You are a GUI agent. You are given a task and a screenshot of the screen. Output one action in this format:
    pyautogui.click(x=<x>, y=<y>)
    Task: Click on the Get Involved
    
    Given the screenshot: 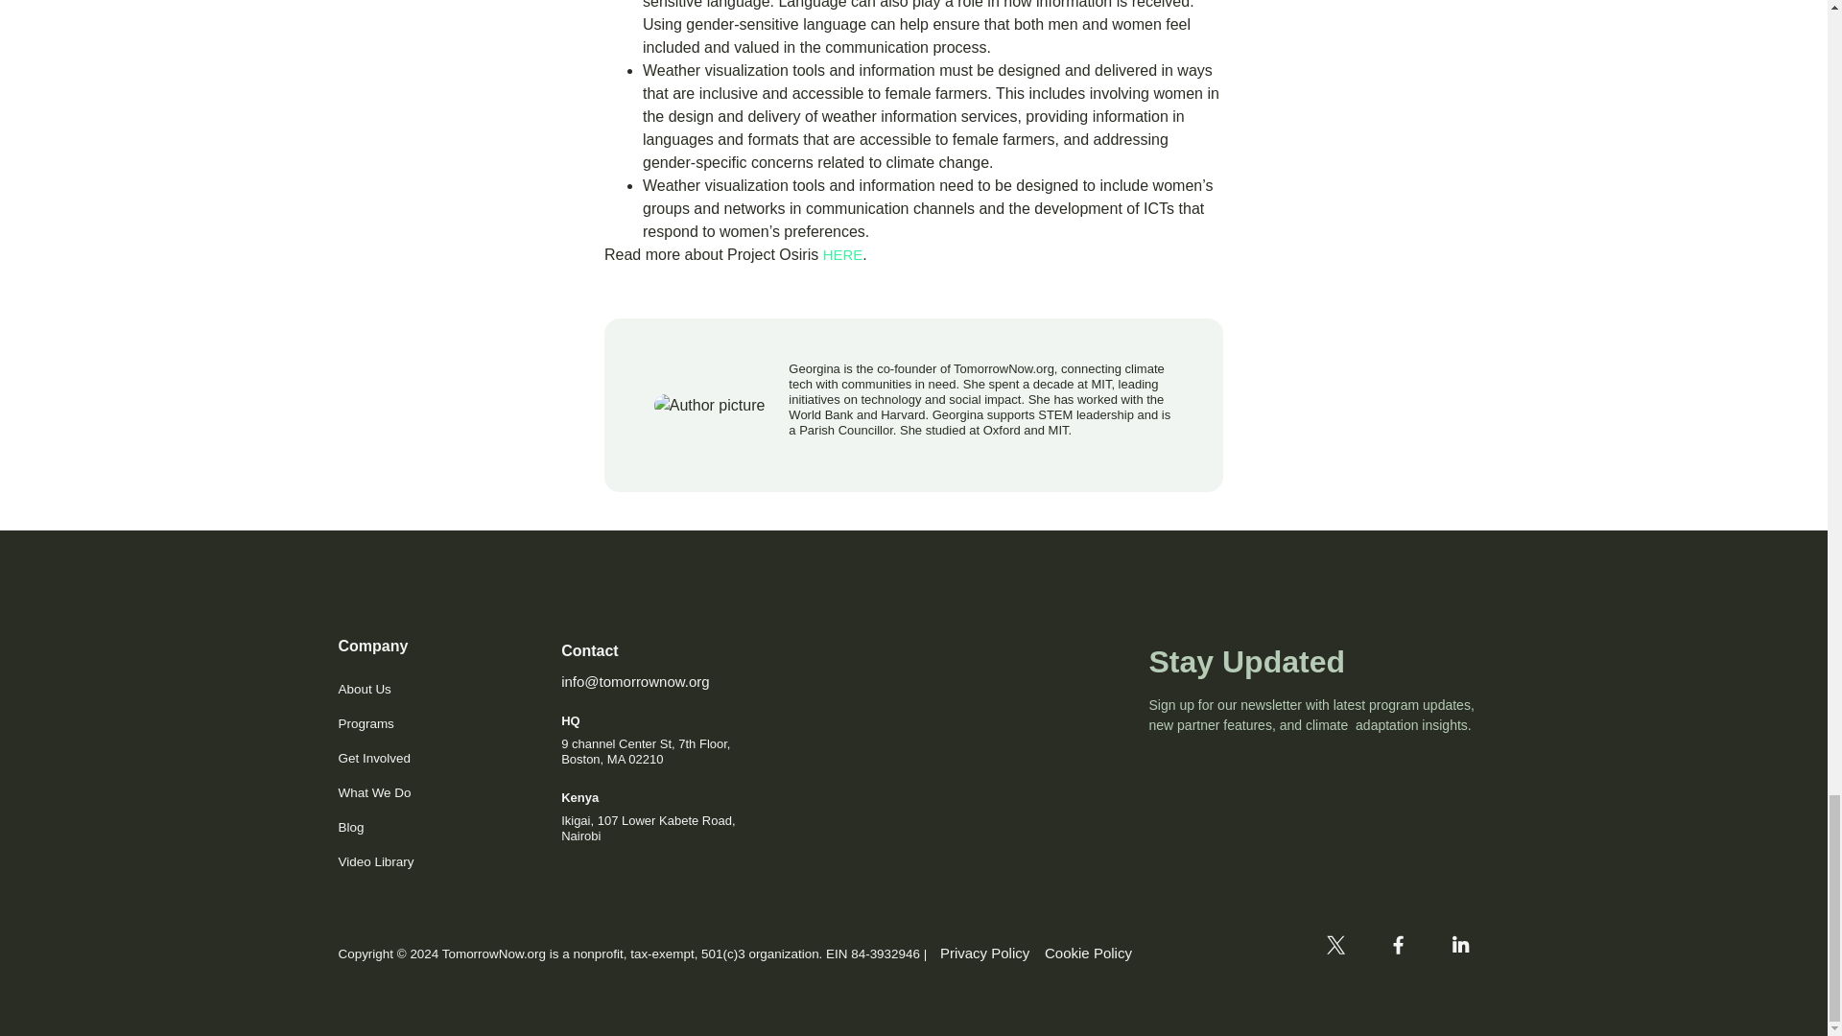 What is the action you would take?
    pyautogui.click(x=374, y=758)
    